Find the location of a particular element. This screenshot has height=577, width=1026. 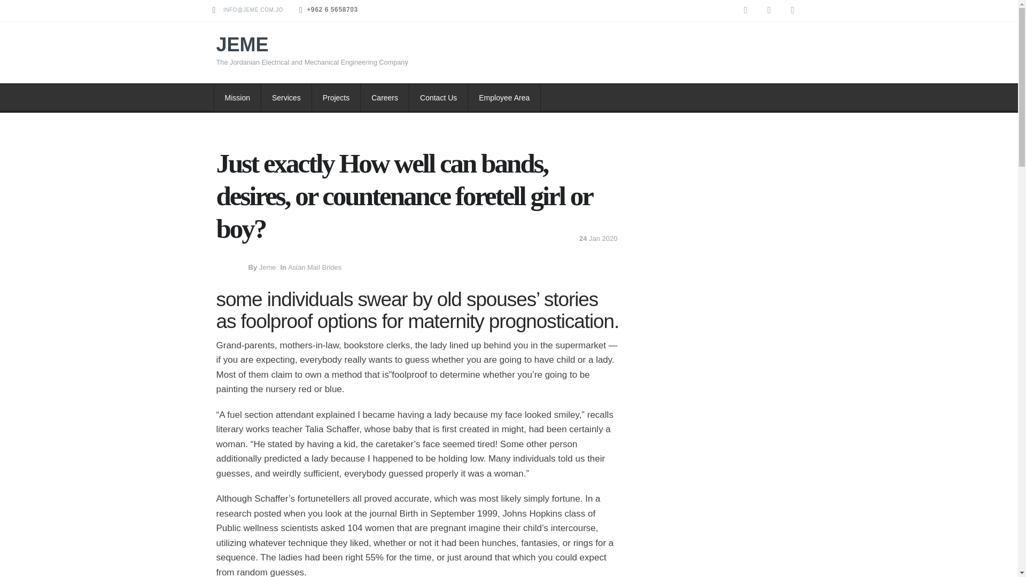

Asian Mail Brides is located at coordinates (315, 267).